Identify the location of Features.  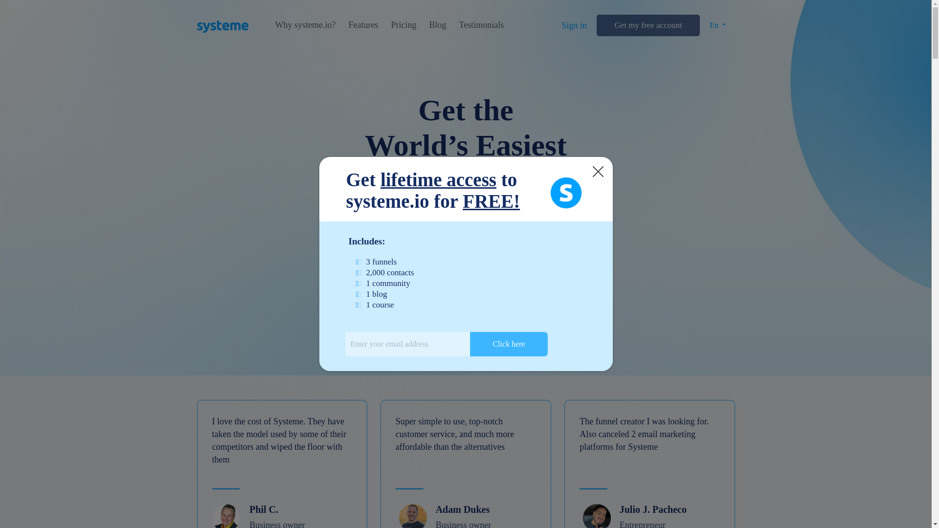
(363, 25).